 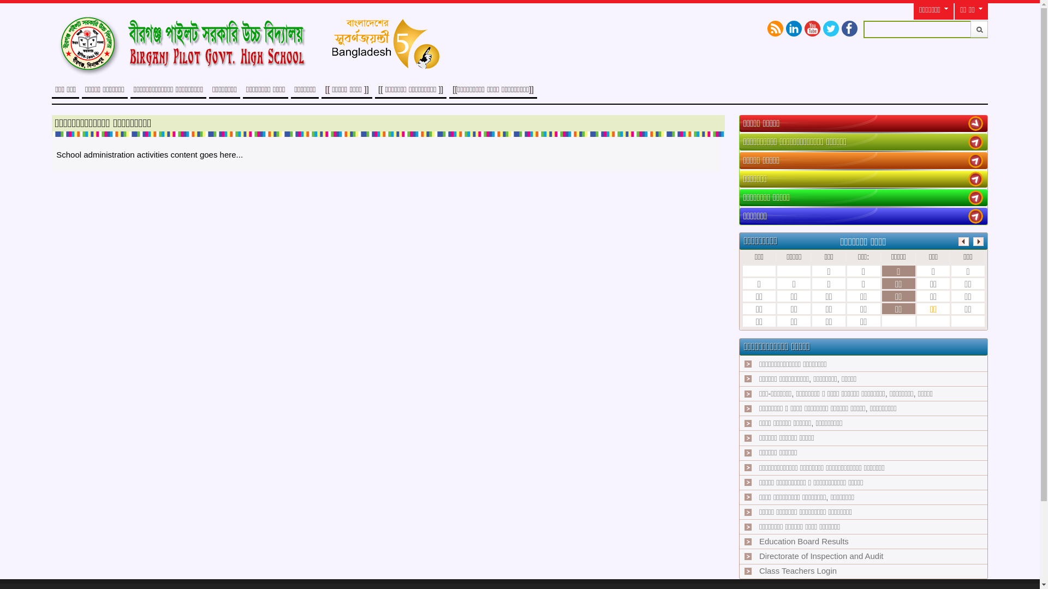 What do you see at coordinates (976, 160) in the screenshot?
I see ` ` at bounding box center [976, 160].